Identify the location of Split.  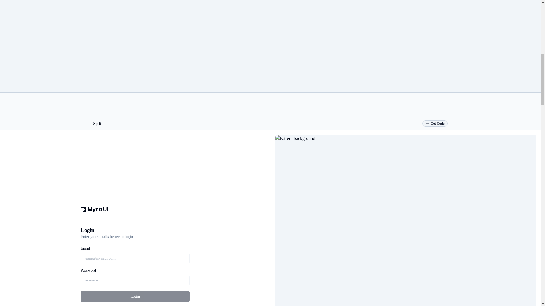
(97, 124).